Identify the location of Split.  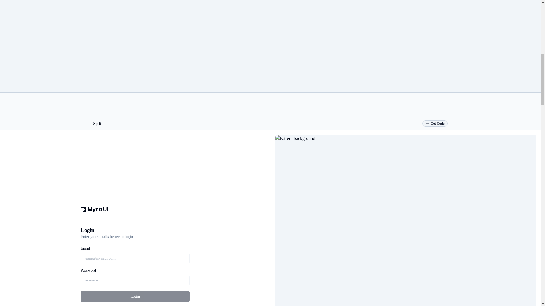
(97, 124).